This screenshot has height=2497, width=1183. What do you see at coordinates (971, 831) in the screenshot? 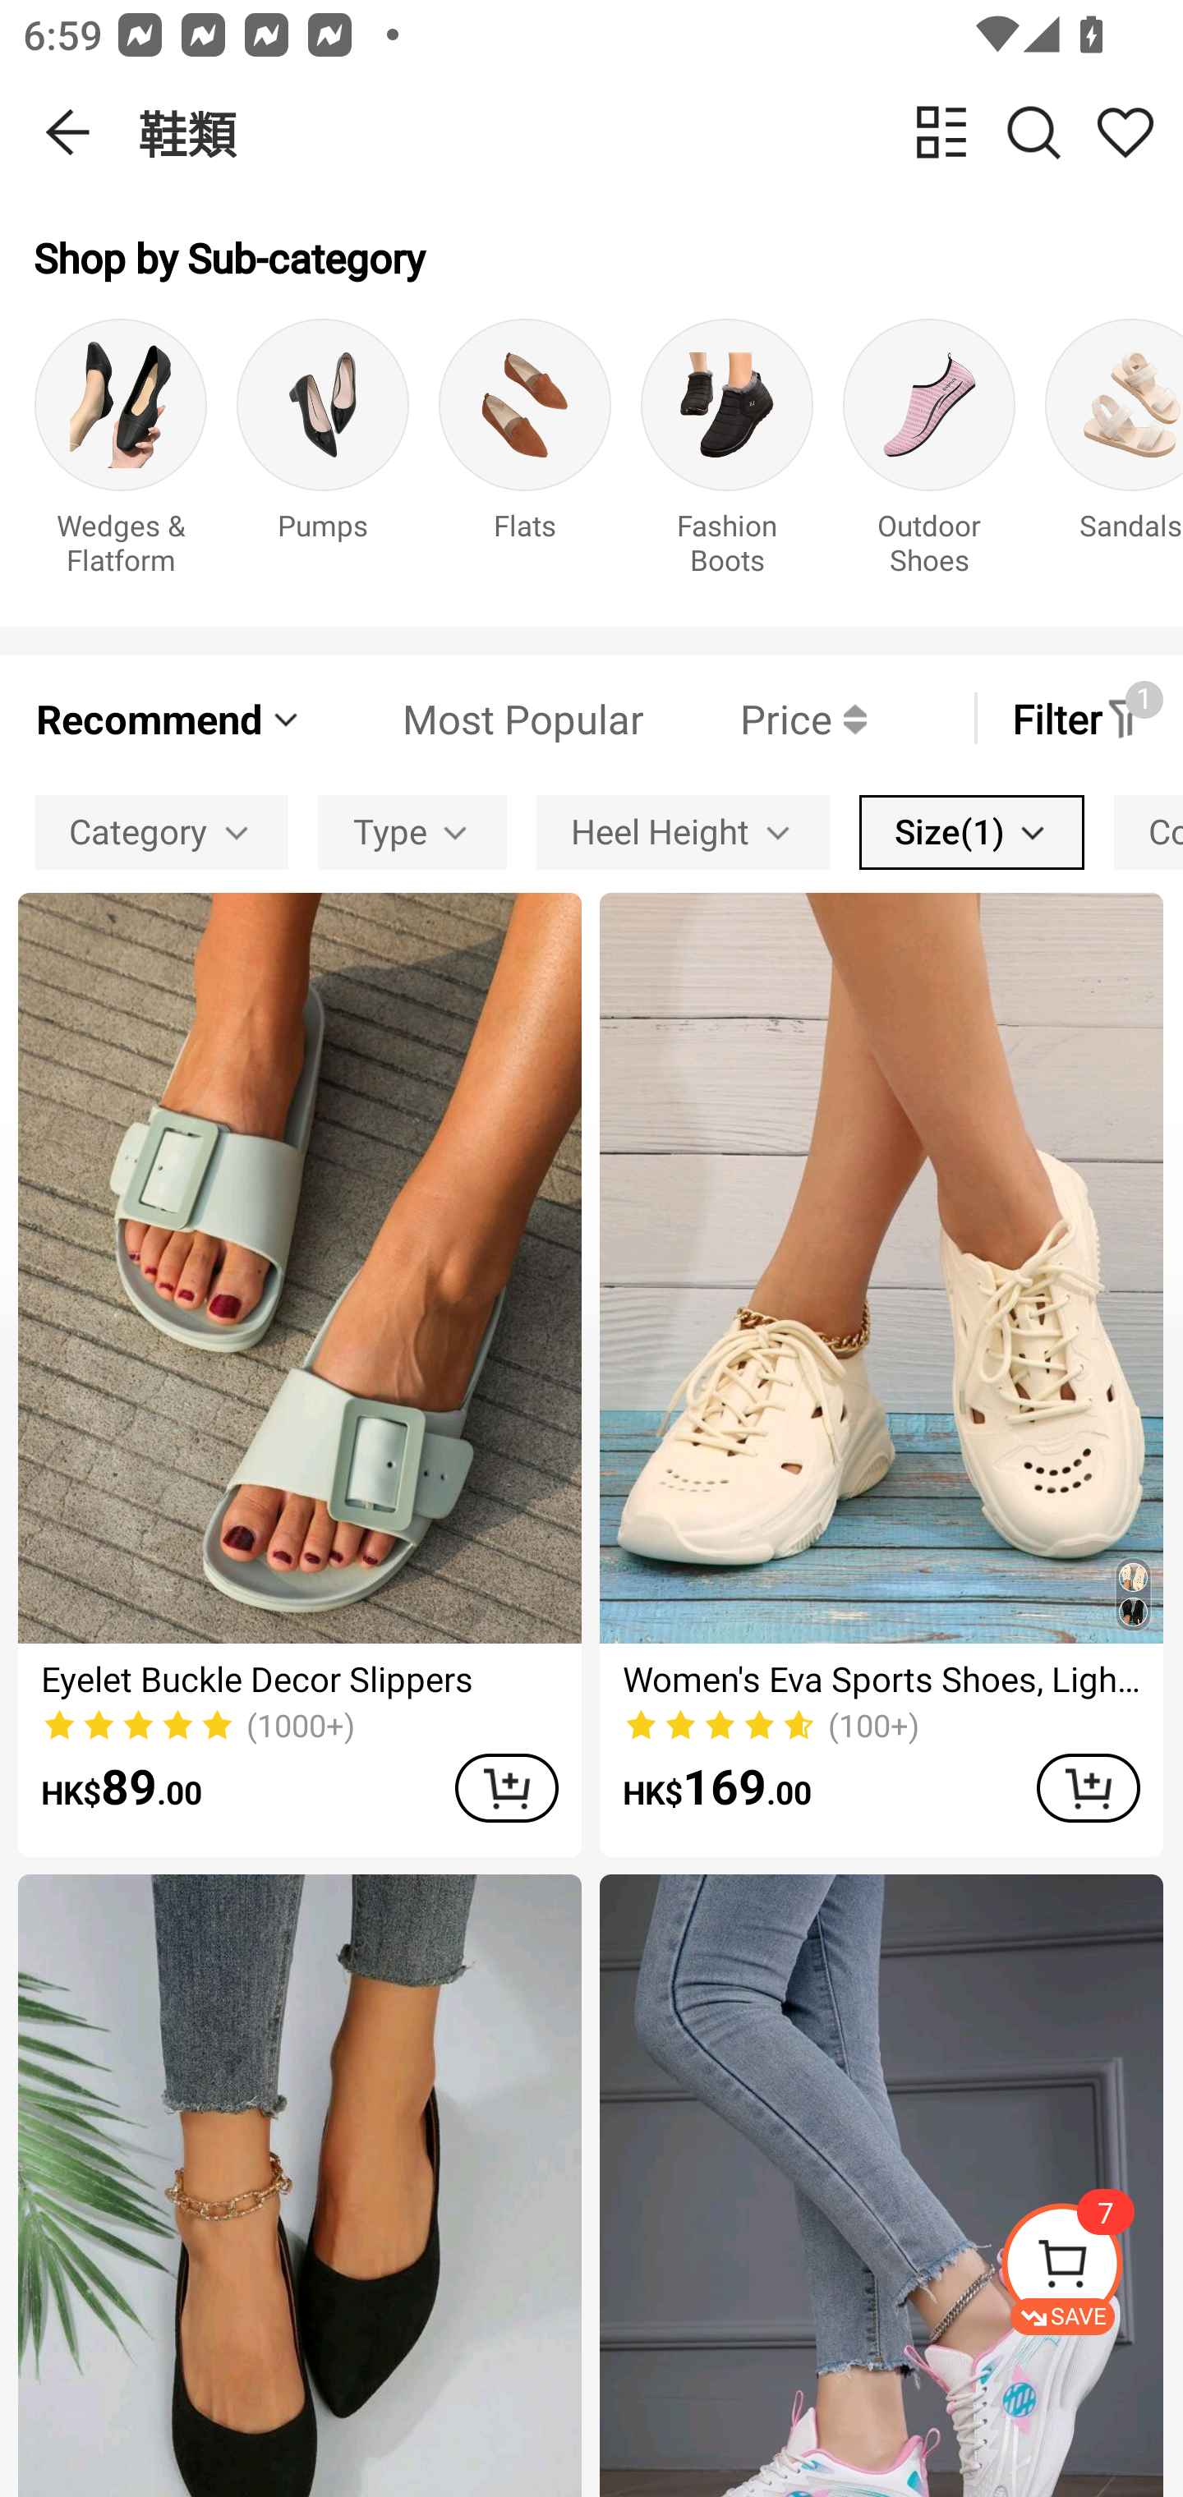
I see `Size(1)` at bounding box center [971, 831].